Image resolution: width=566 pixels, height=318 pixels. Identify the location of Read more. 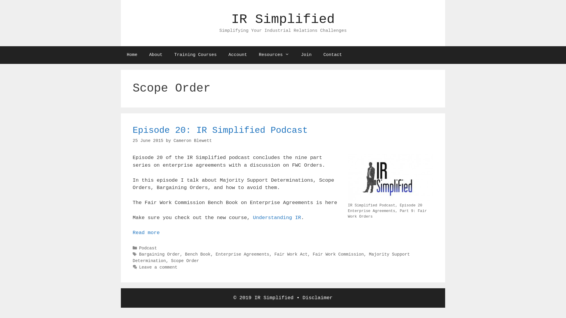
(146, 233).